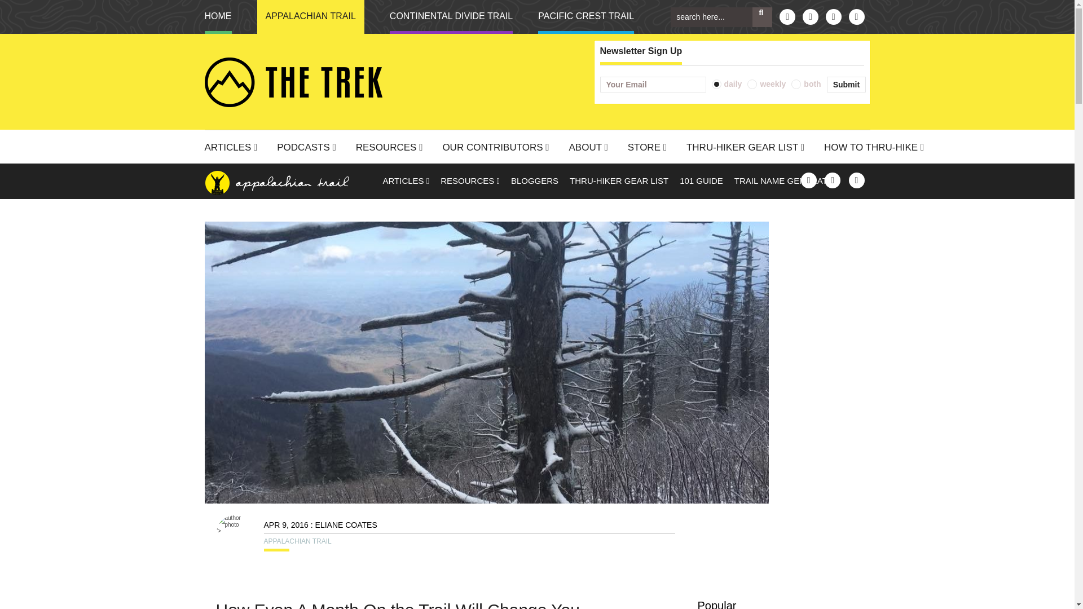  Describe the element at coordinates (235, 149) in the screenshot. I see `ARTICLES` at that location.